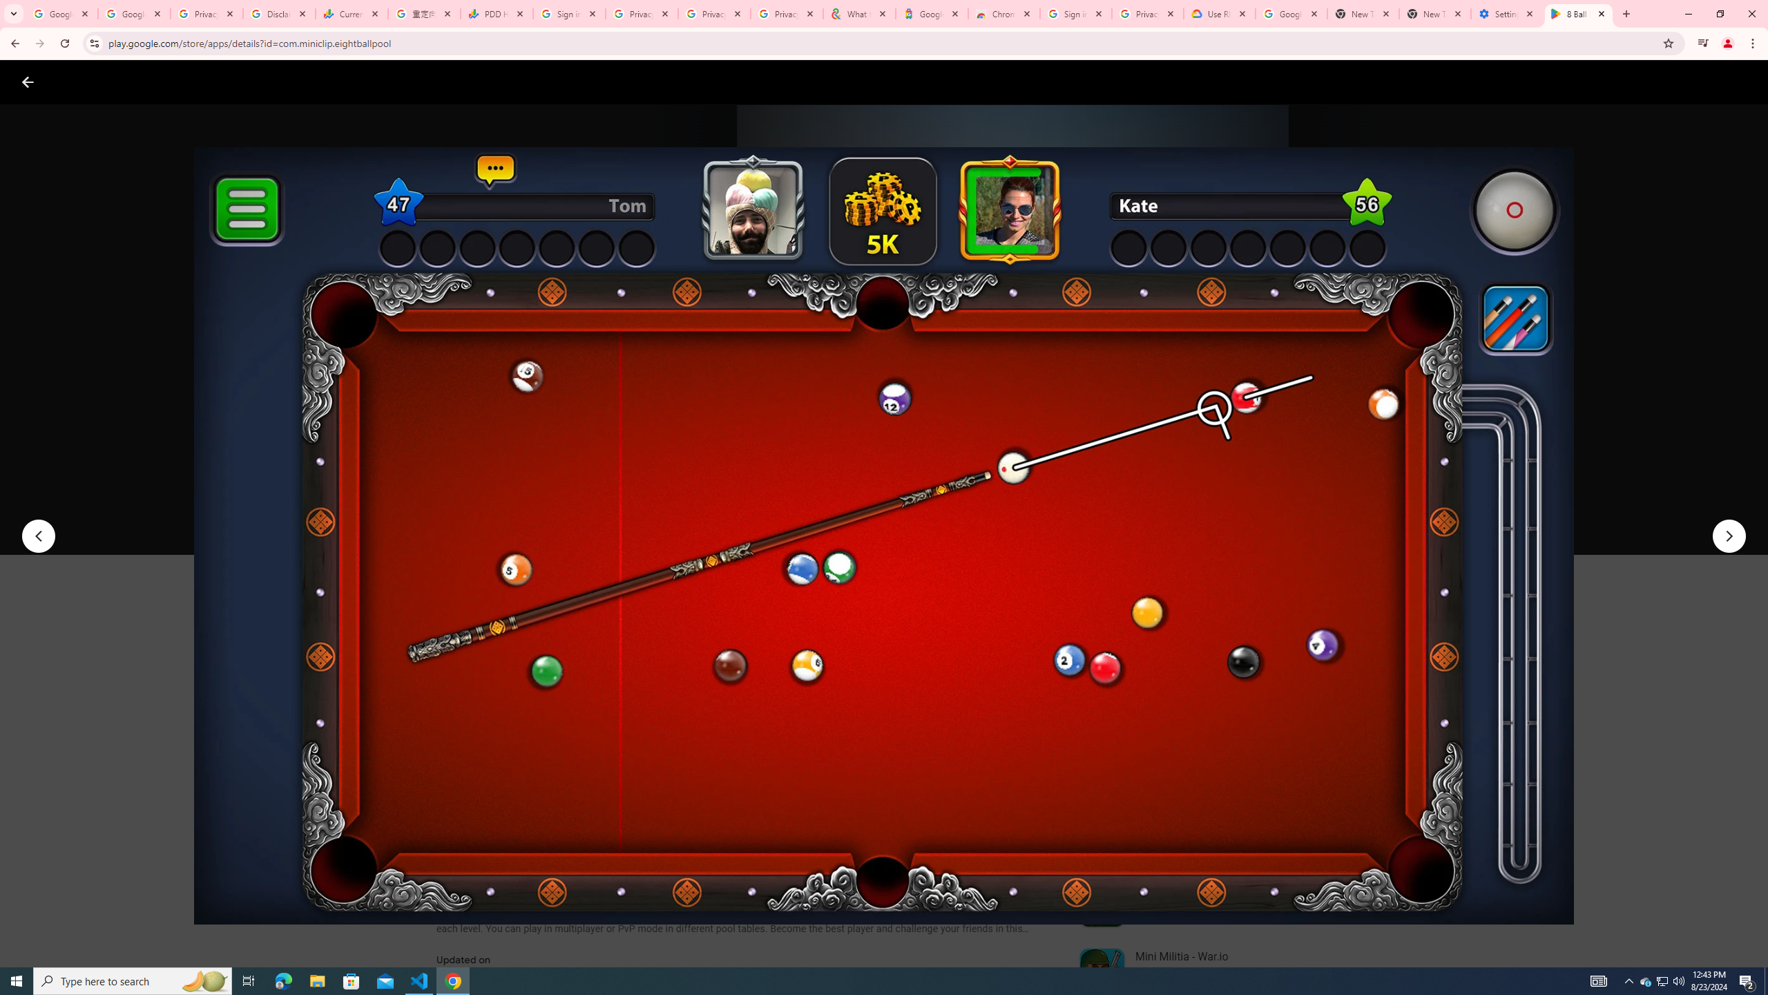 This screenshot has width=1768, height=995. Describe the element at coordinates (1290, 514) in the screenshot. I see `Play trailer` at that location.